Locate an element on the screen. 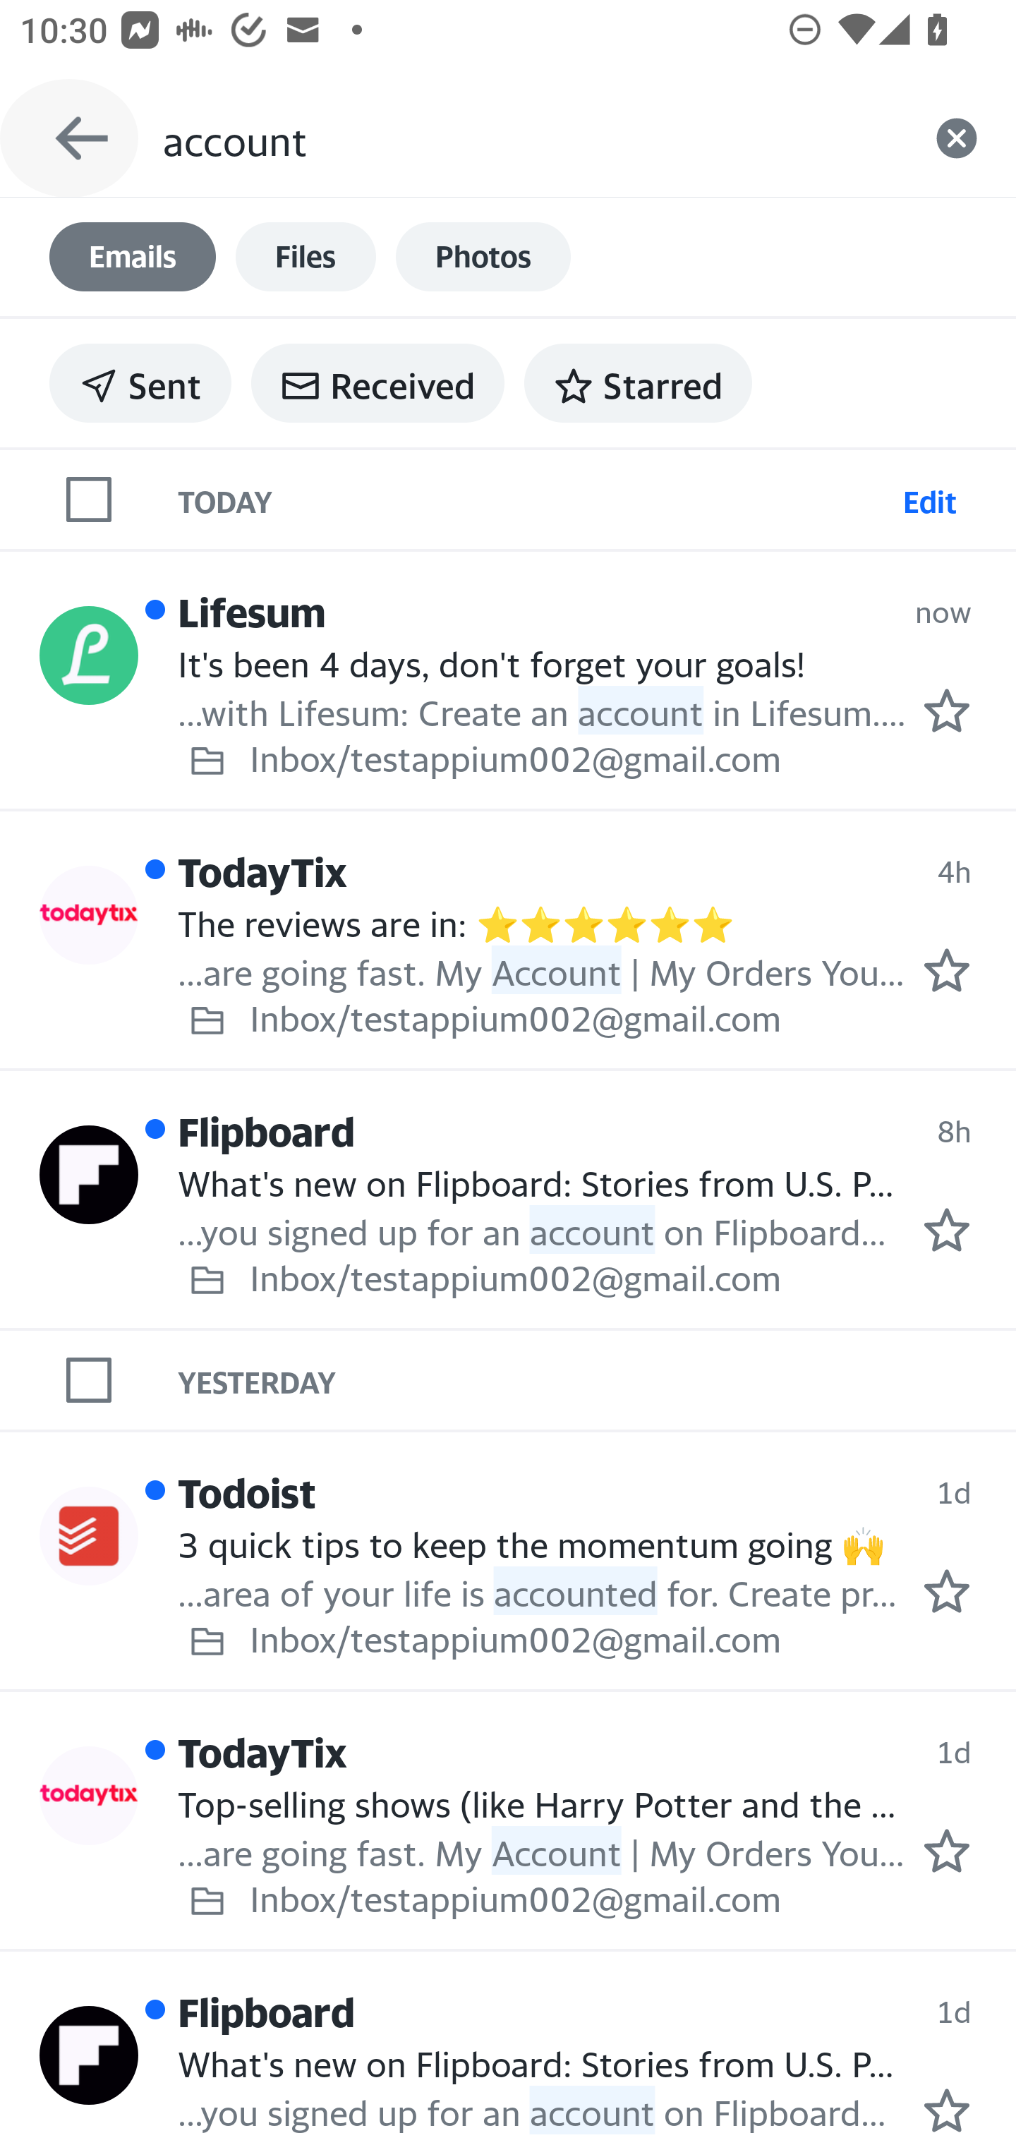 This screenshot has width=1016, height=2145. Profile
Lifesum is located at coordinates (89, 656).